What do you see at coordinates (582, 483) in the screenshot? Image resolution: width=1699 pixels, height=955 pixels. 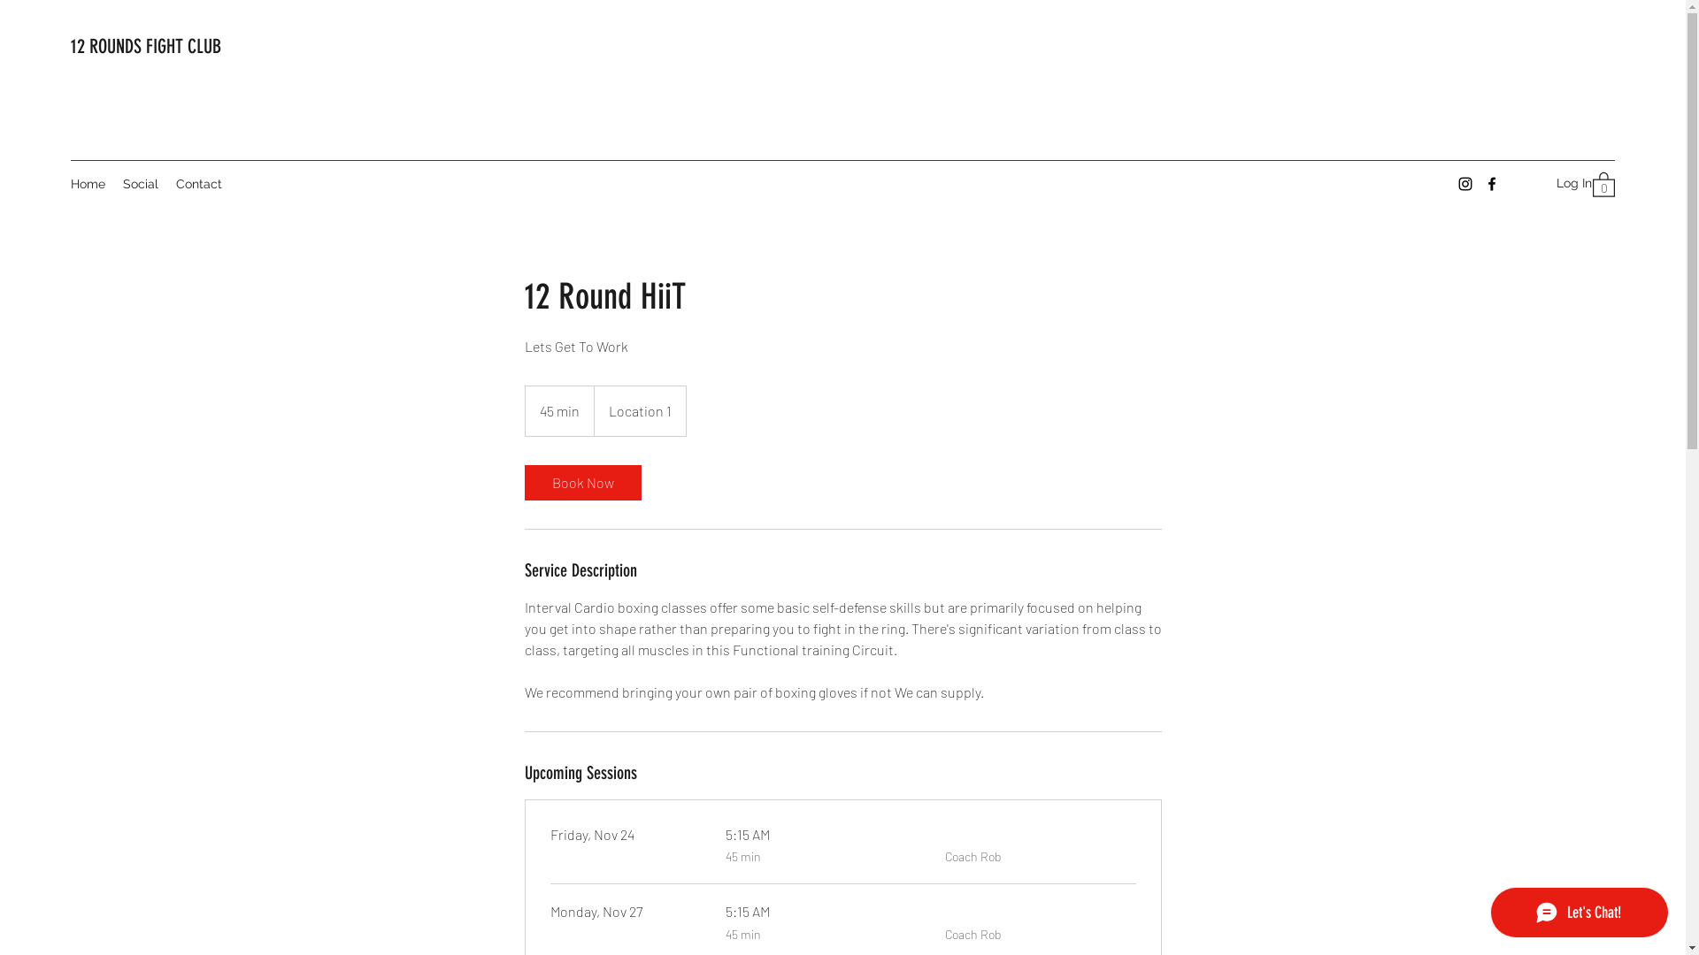 I see `Book Now` at bounding box center [582, 483].